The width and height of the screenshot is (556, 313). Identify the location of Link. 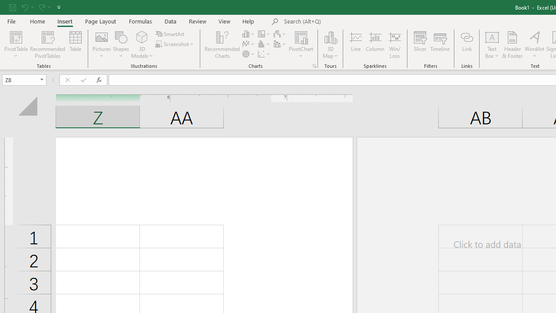
(467, 44).